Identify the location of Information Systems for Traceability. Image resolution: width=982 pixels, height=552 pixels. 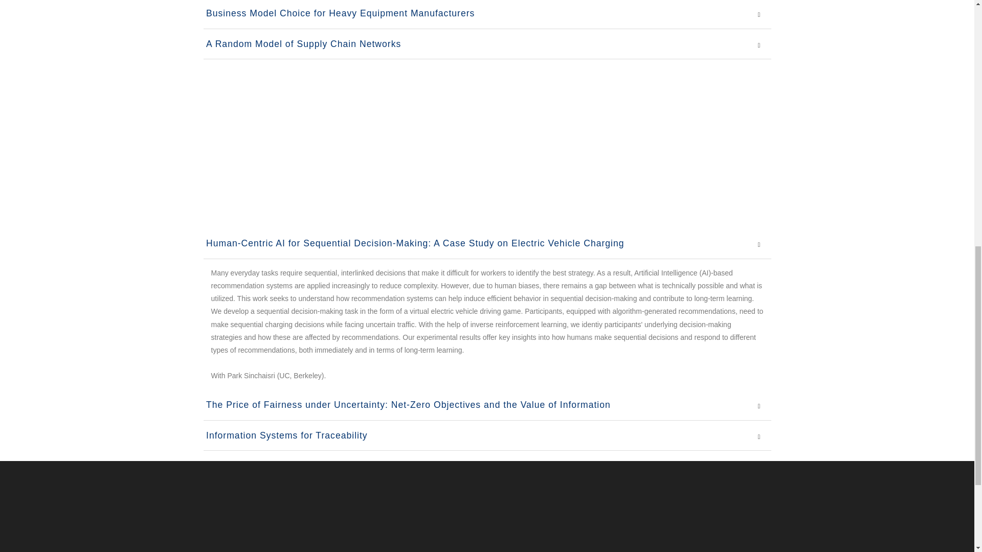
(285, 435).